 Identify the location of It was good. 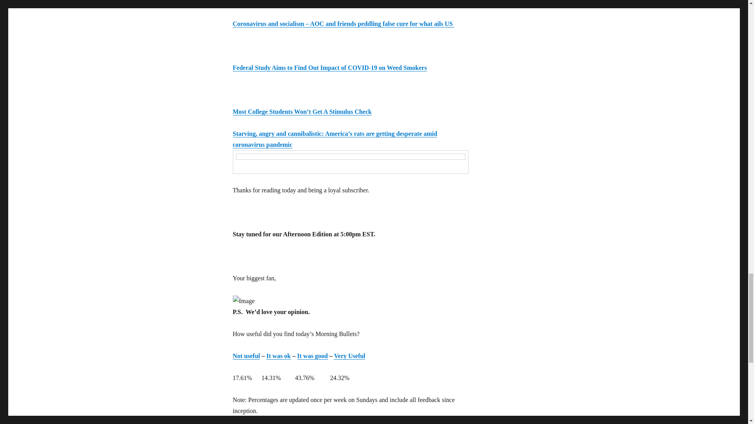
(313, 356).